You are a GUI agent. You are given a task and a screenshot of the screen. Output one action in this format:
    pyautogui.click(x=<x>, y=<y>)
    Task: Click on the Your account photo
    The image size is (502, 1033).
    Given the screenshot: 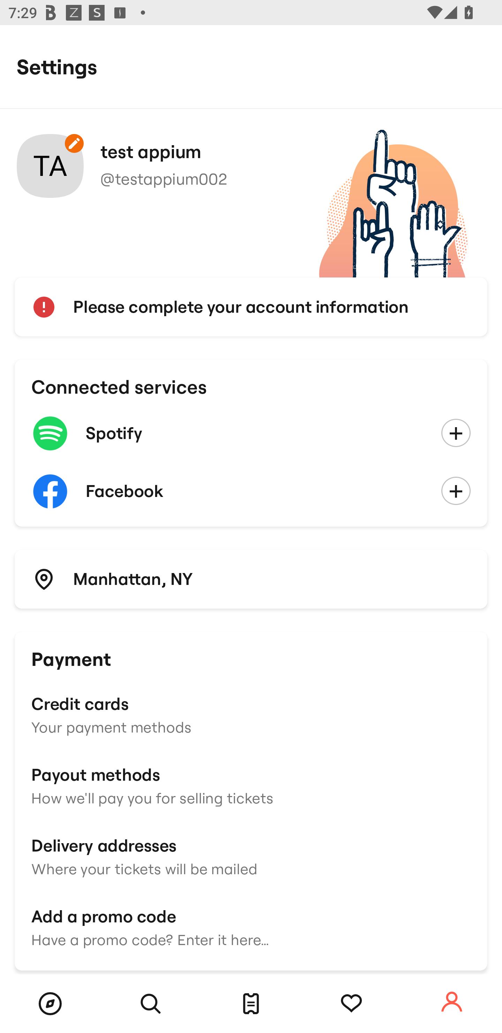 What is the action you would take?
    pyautogui.click(x=50, y=166)
    